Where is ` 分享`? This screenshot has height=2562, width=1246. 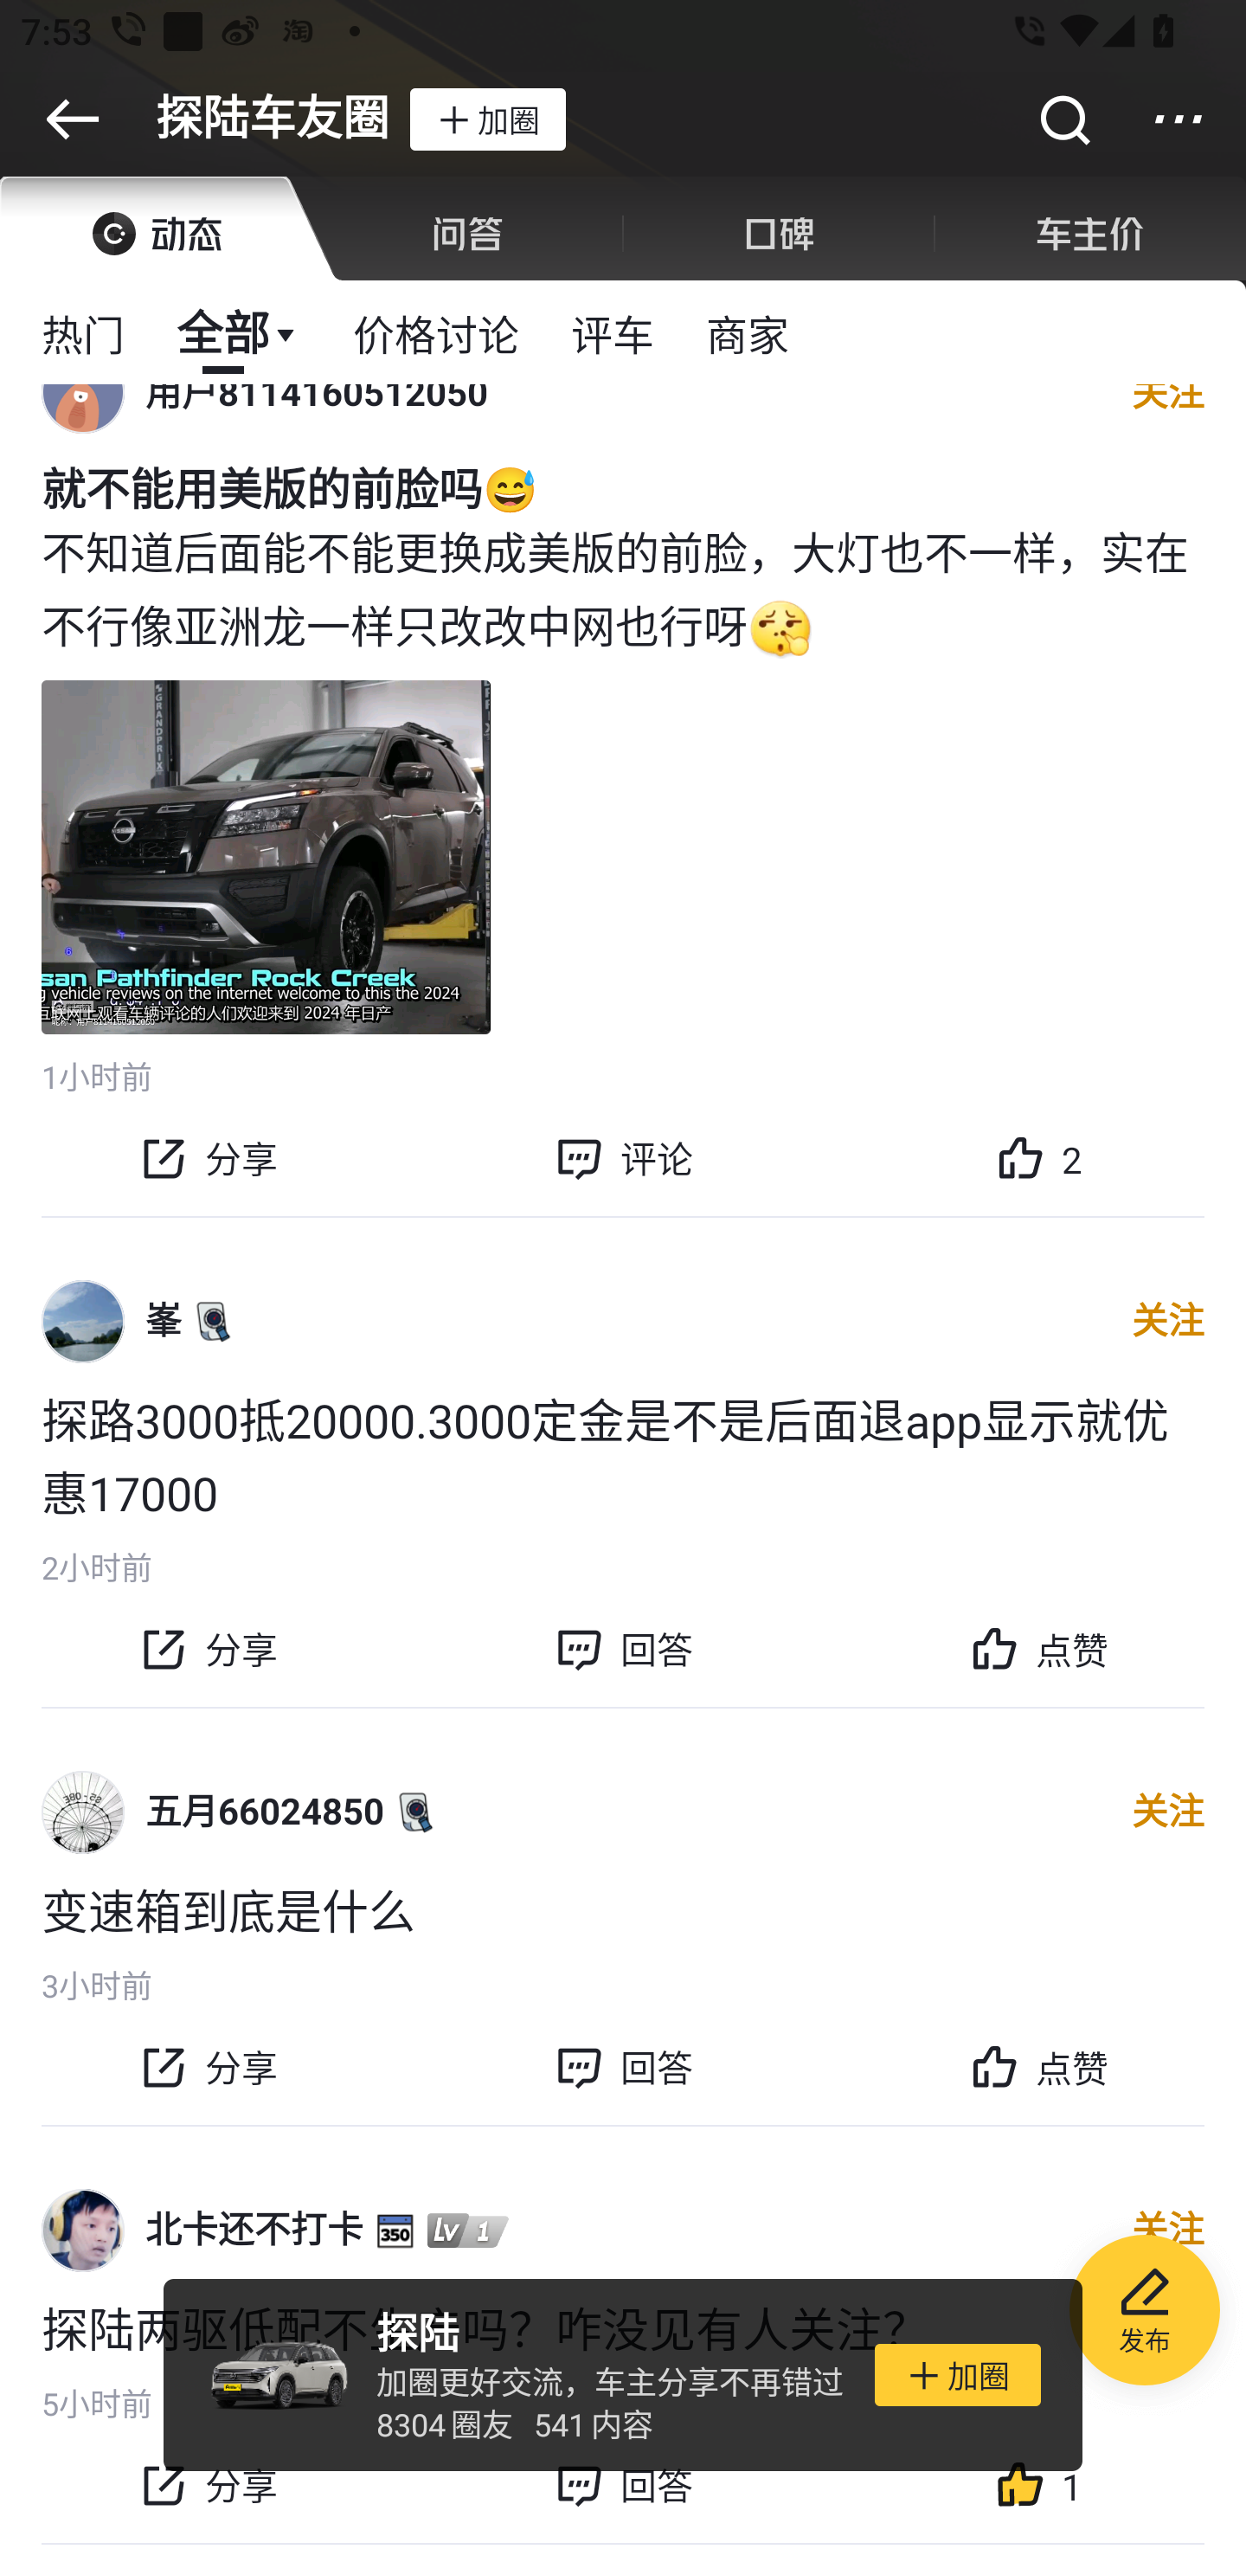
 分享 is located at coordinates (208, 1159).